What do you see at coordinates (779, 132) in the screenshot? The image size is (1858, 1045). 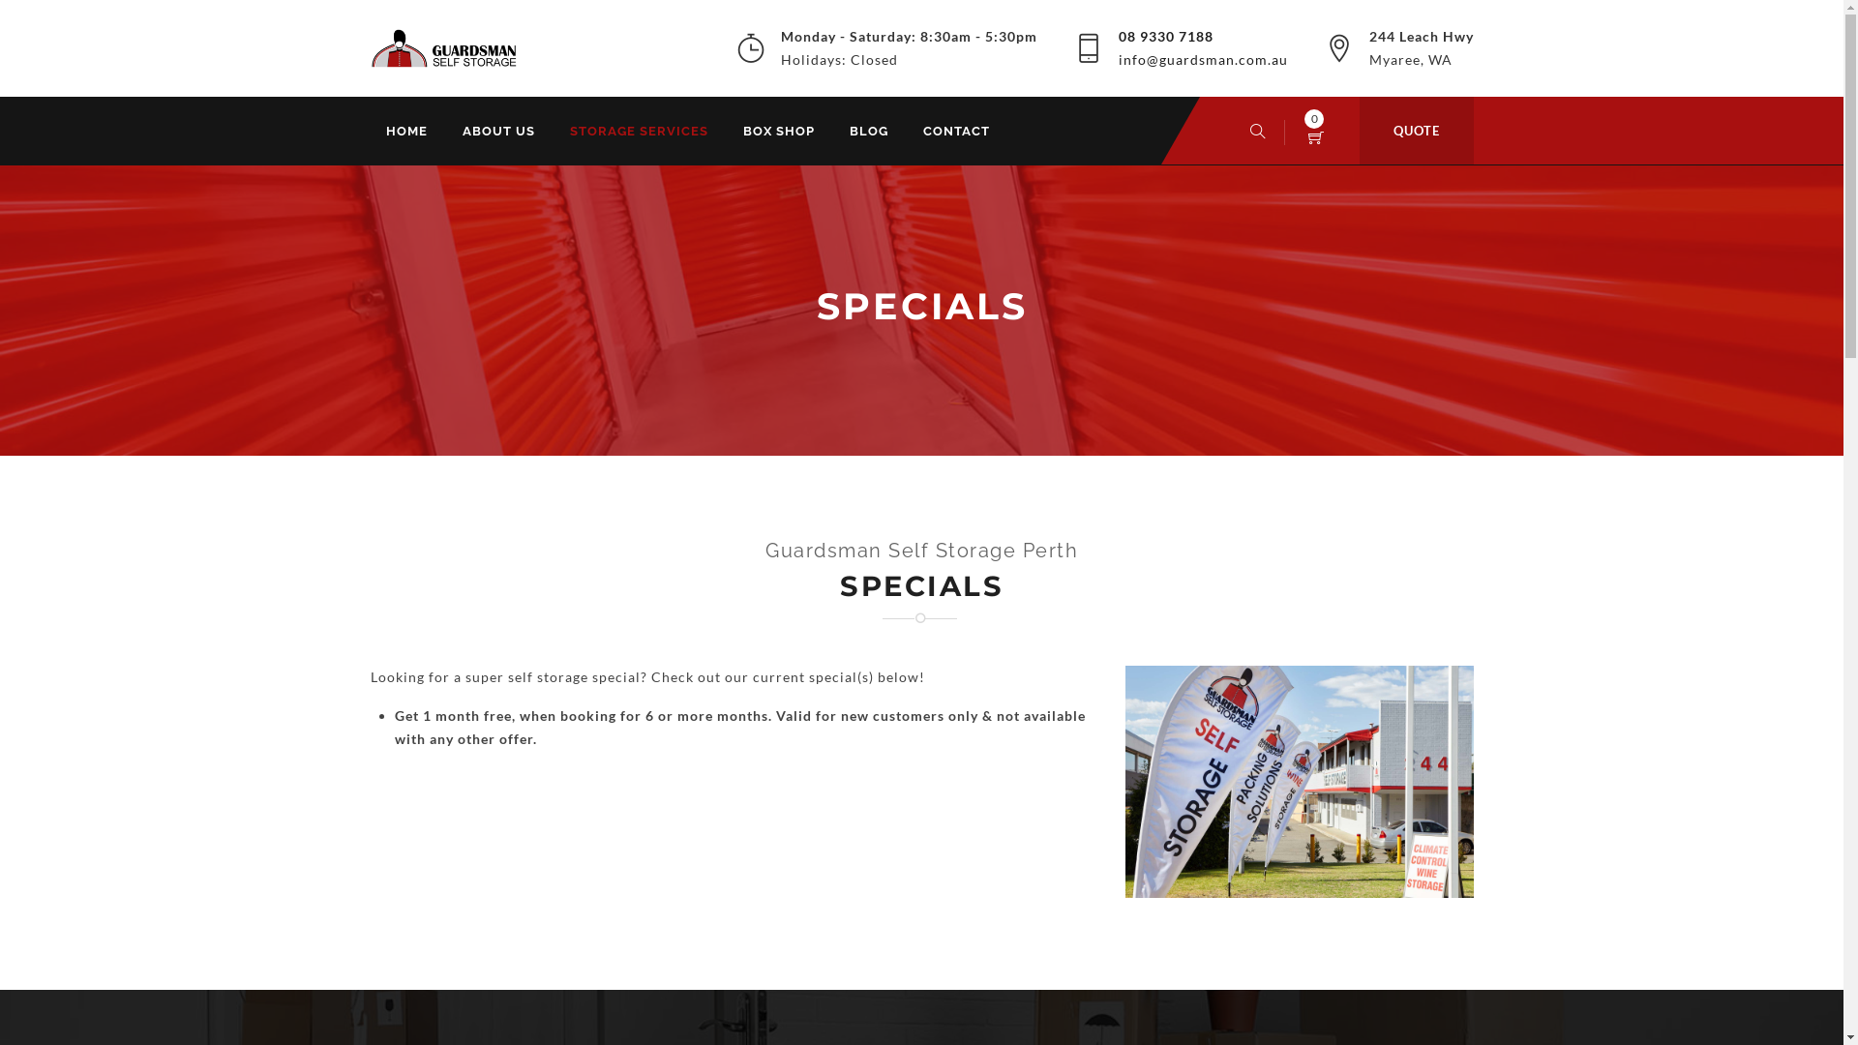 I see `BOX SHOP` at bounding box center [779, 132].